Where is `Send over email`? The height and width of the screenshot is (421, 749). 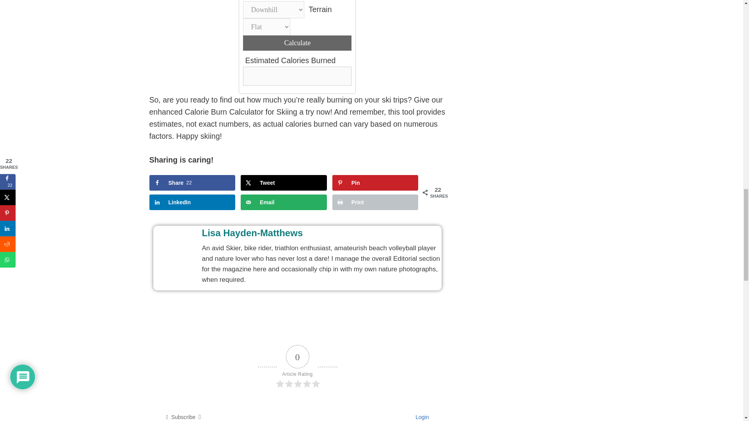 Send over email is located at coordinates (283, 183).